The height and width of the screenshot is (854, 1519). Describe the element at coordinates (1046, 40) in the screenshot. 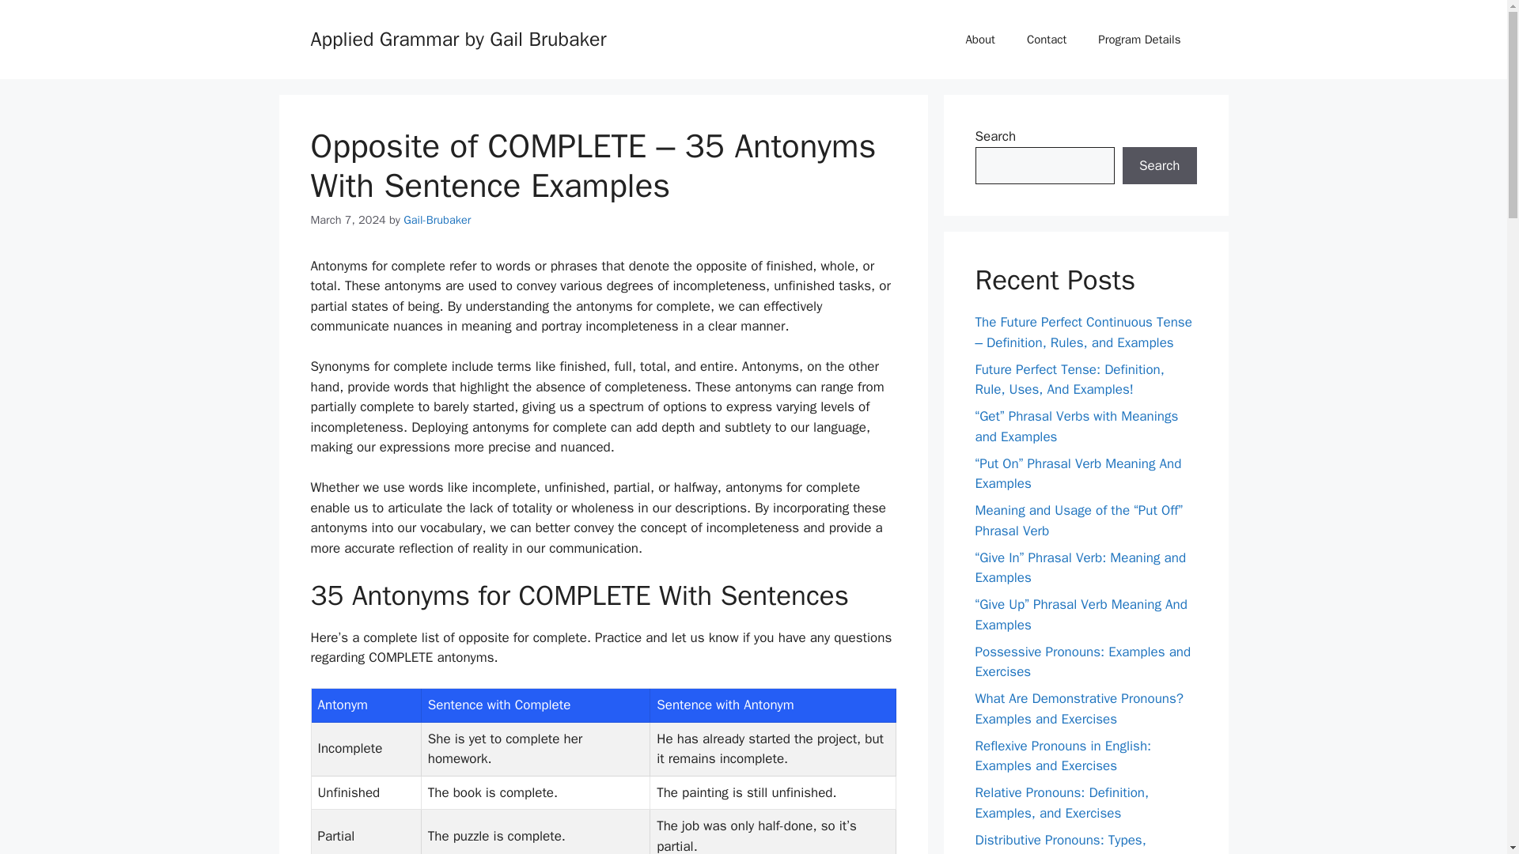

I see `Contact` at that location.